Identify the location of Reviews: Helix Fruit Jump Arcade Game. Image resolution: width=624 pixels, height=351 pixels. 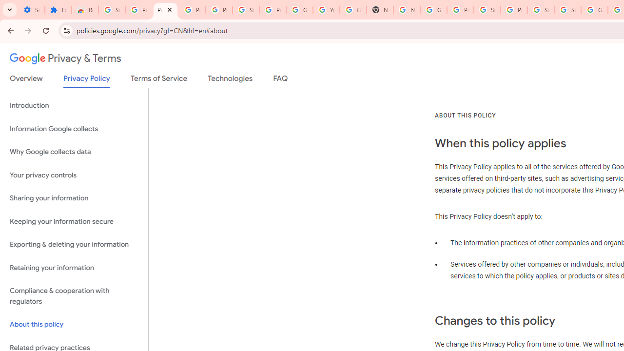
(85, 10).